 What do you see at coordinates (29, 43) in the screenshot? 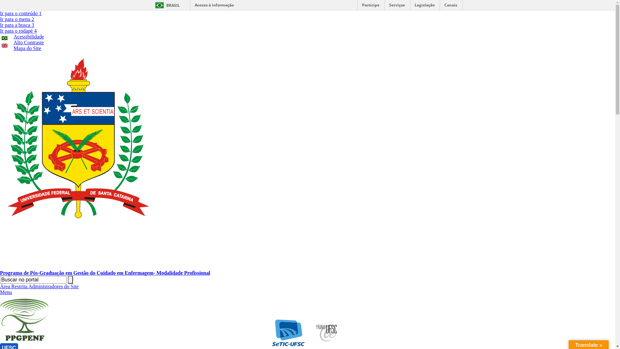
I see `Alto Contraste` at bounding box center [29, 43].